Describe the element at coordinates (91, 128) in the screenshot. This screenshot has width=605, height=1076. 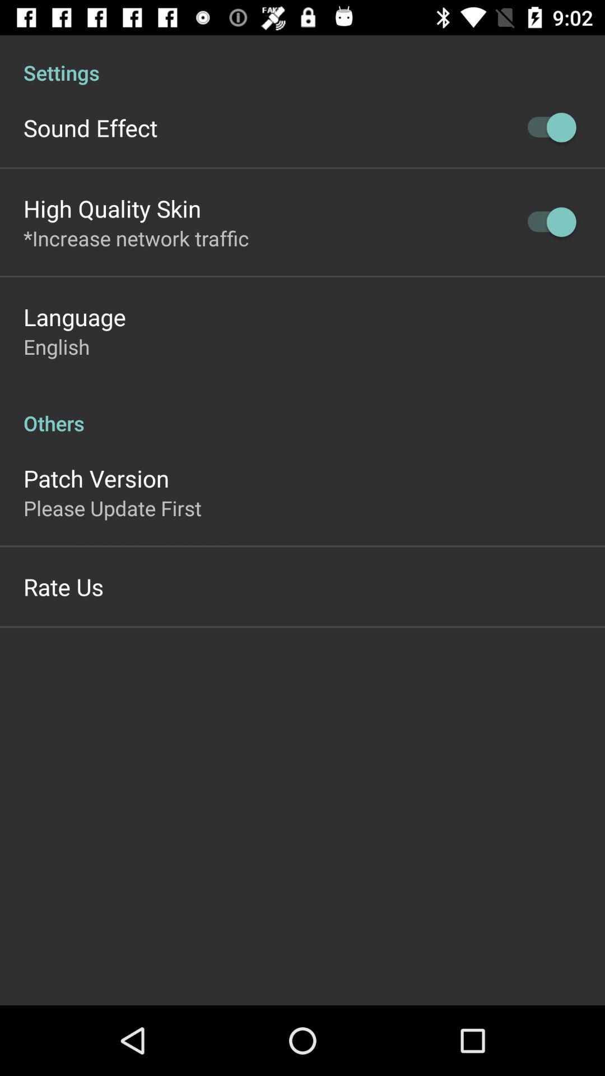
I see `press item above the high quality skin app` at that location.